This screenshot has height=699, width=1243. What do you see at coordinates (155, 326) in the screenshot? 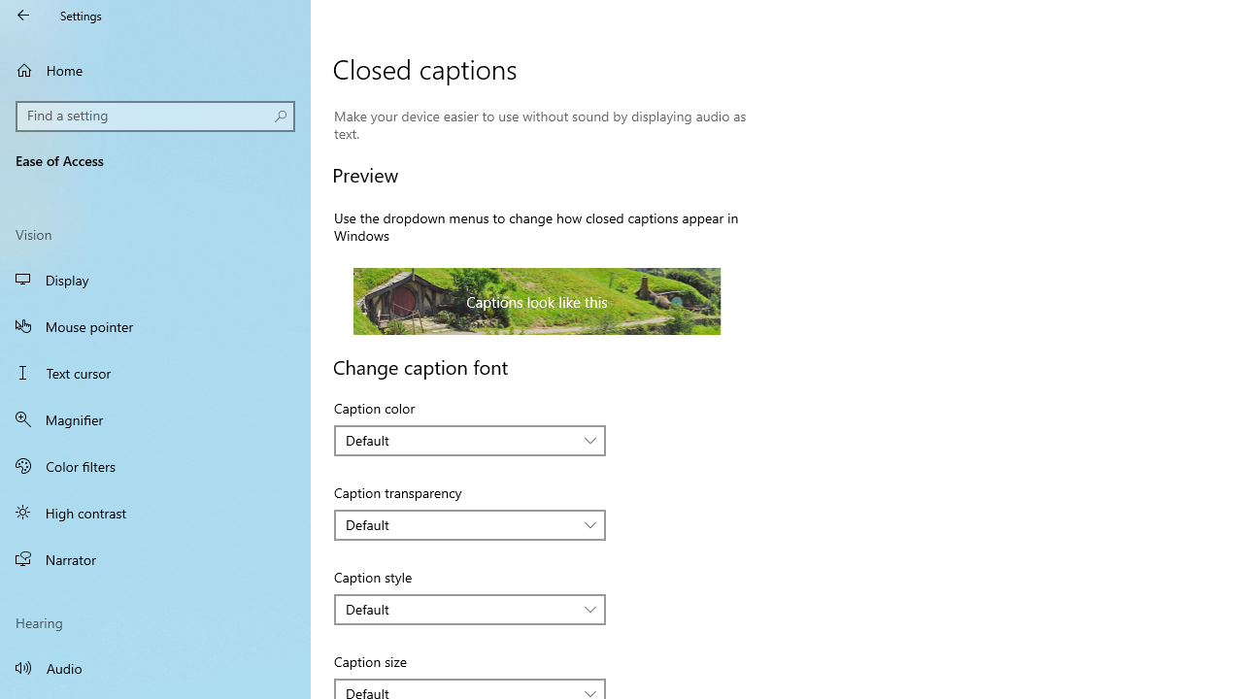
I see `Mouse pointer` at bounding box center [155, 326].